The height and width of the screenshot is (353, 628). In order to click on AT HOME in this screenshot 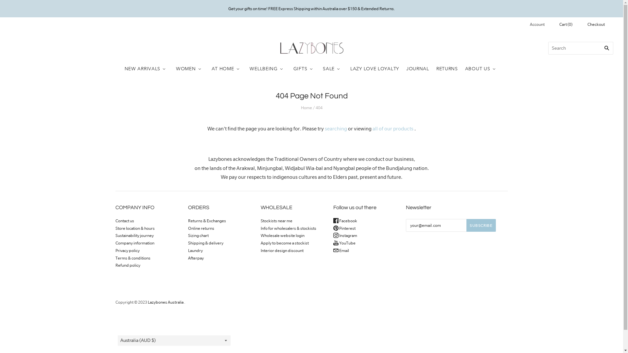, I will do `click(227, 69)`.